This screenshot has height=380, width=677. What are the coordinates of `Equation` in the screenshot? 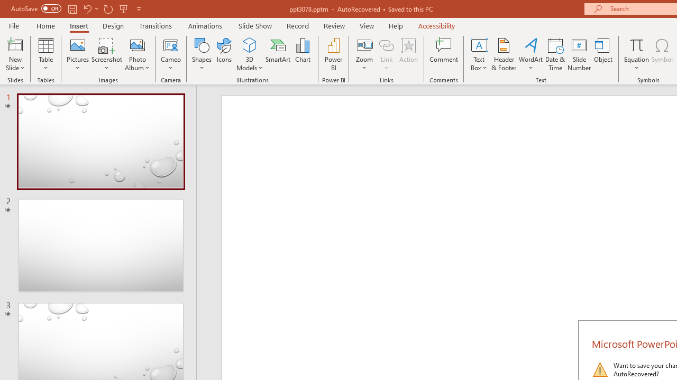 It's located at (637, 44).